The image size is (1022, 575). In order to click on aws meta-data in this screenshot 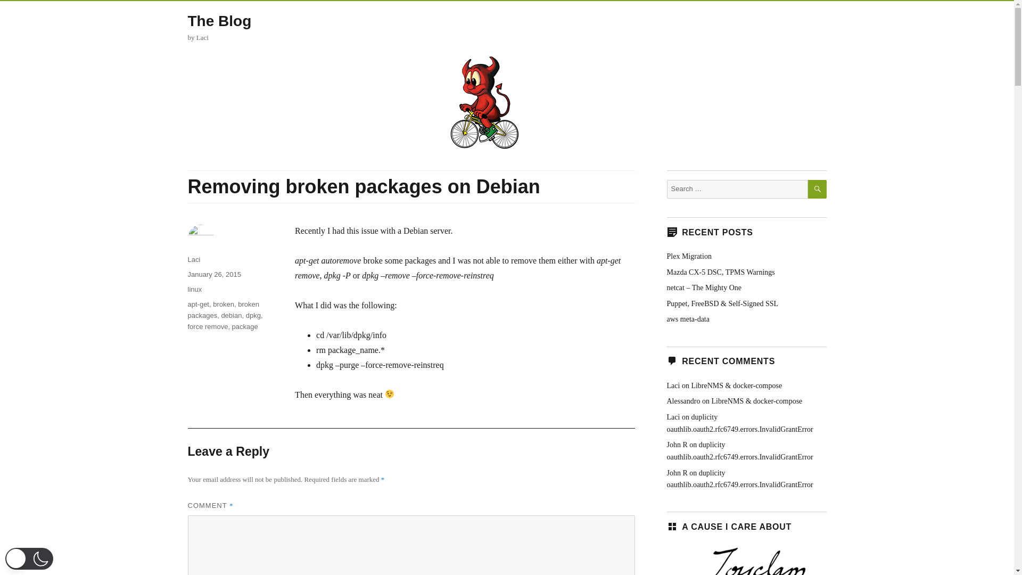, I will do `click(688, 318)`.